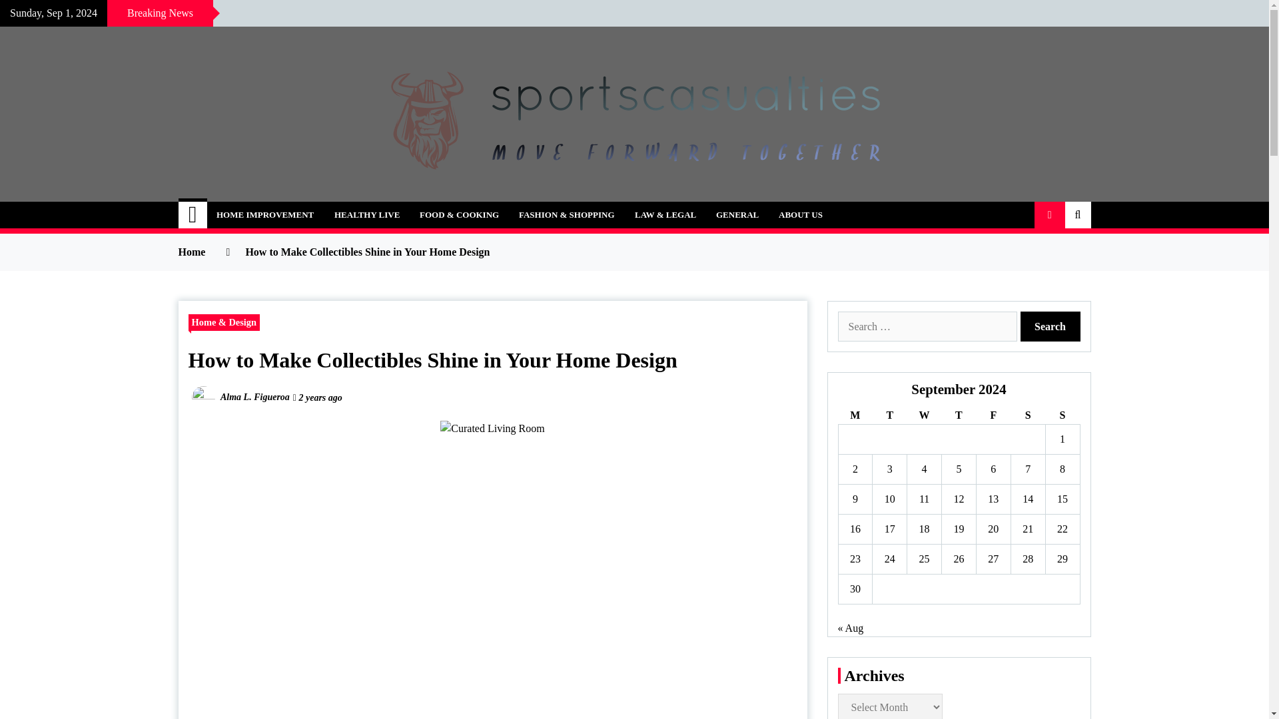 The width and height of the screenshot is (1279, 719). What do you see at coordinates (959, 415) in the screenshot?
I see `Thursday` at bounding box center [959, 415].